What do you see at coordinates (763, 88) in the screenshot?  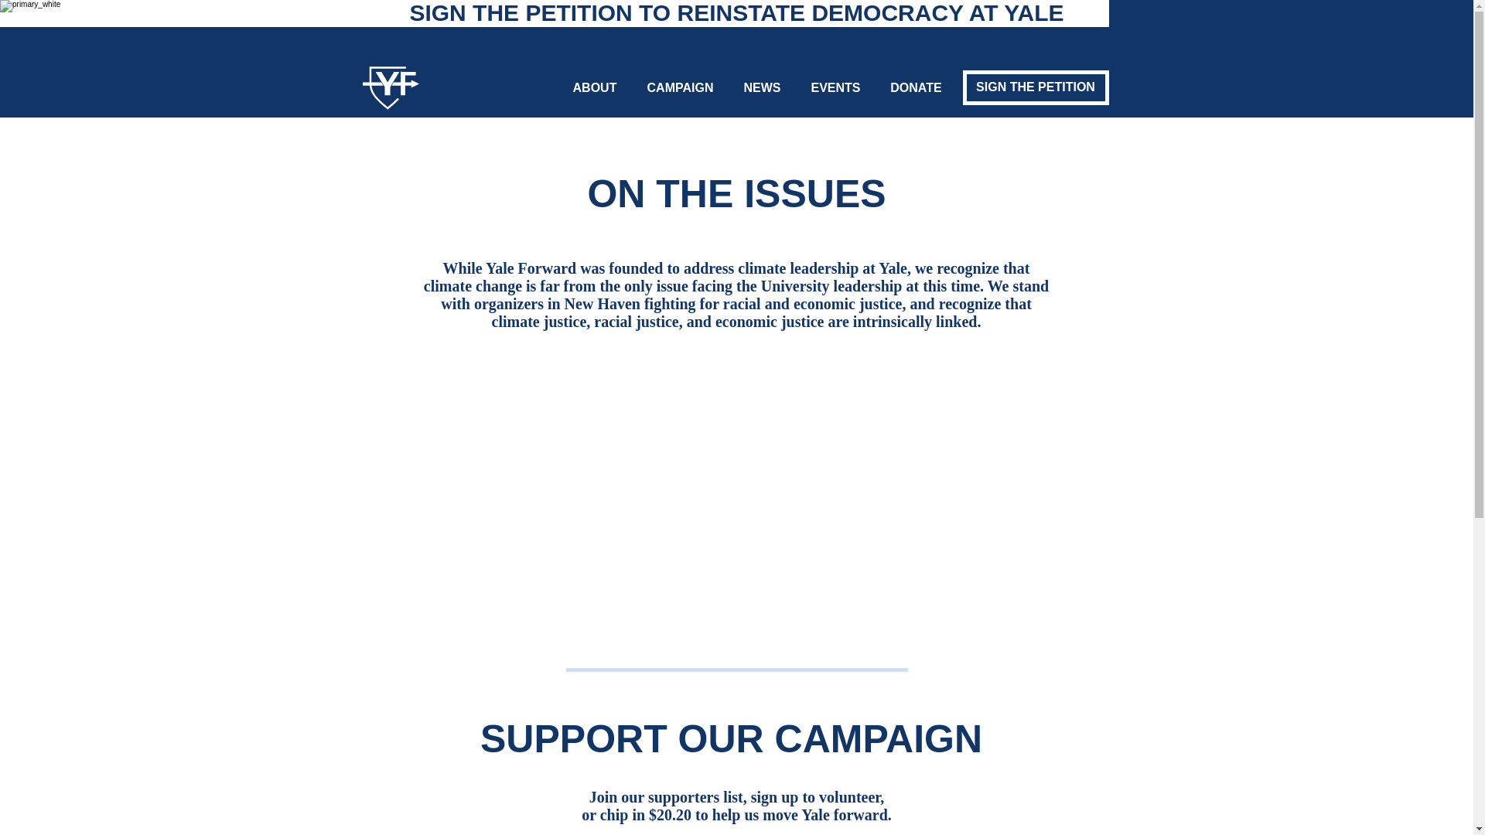 I see `NEWS` at bounding box center [763, 88].